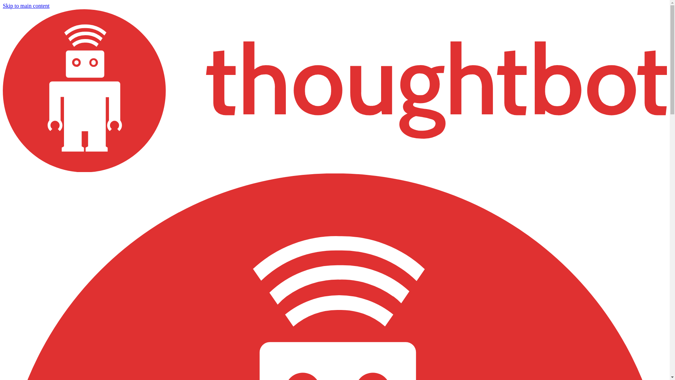 Image resolution: width=675 pixels, height=380 pixels. What do you see at coordinates (26, 6) in the screenshot?
I see `Skip to main content` at bounding box center [26, 6].